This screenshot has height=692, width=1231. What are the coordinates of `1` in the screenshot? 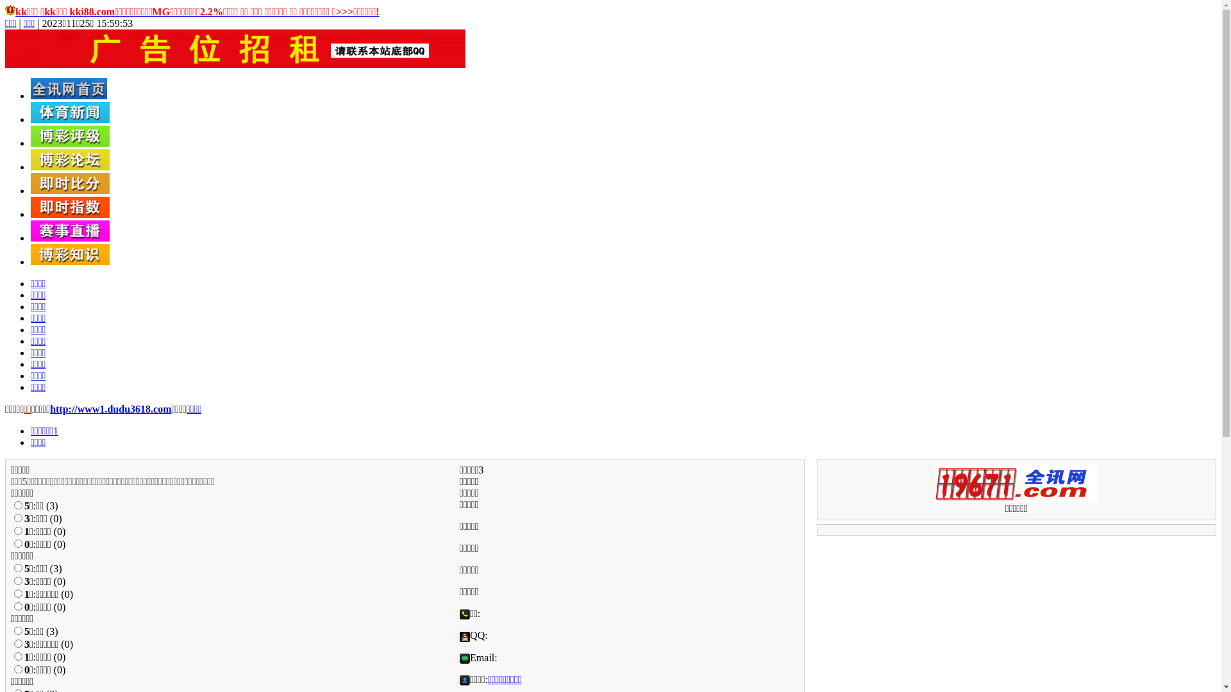 It's located at (18, 630).